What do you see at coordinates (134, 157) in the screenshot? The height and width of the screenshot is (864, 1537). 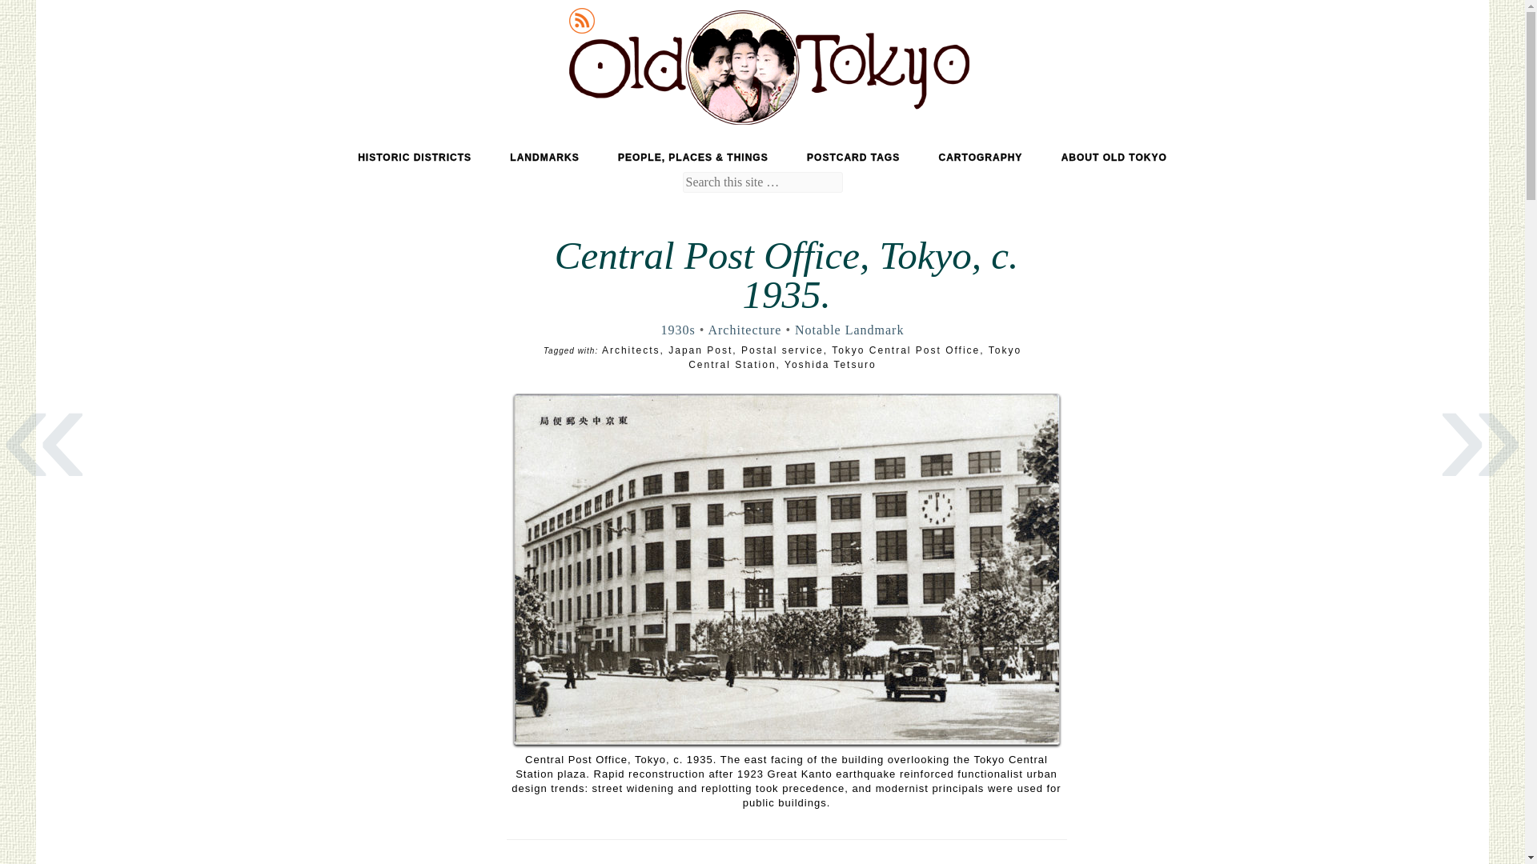 I see `Skip to content` at bounding box center [134, 157].